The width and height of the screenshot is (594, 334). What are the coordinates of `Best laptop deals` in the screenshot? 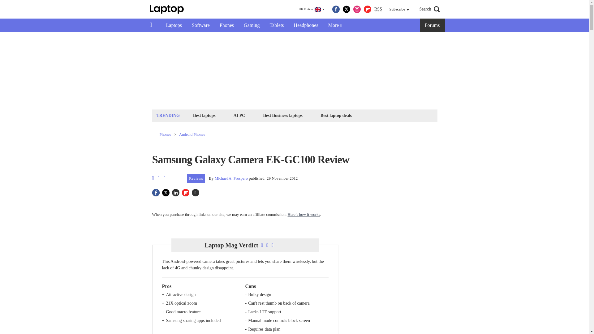 It's located at (336, 115).